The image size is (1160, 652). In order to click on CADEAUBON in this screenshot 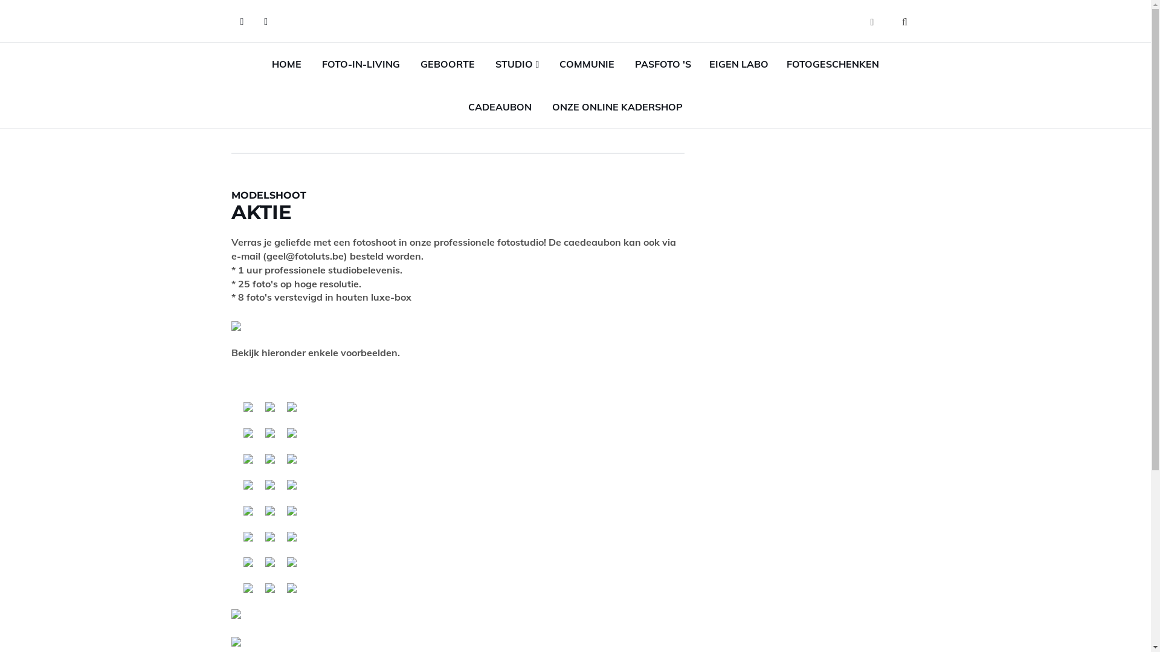, I will do `click(500, 107)`.